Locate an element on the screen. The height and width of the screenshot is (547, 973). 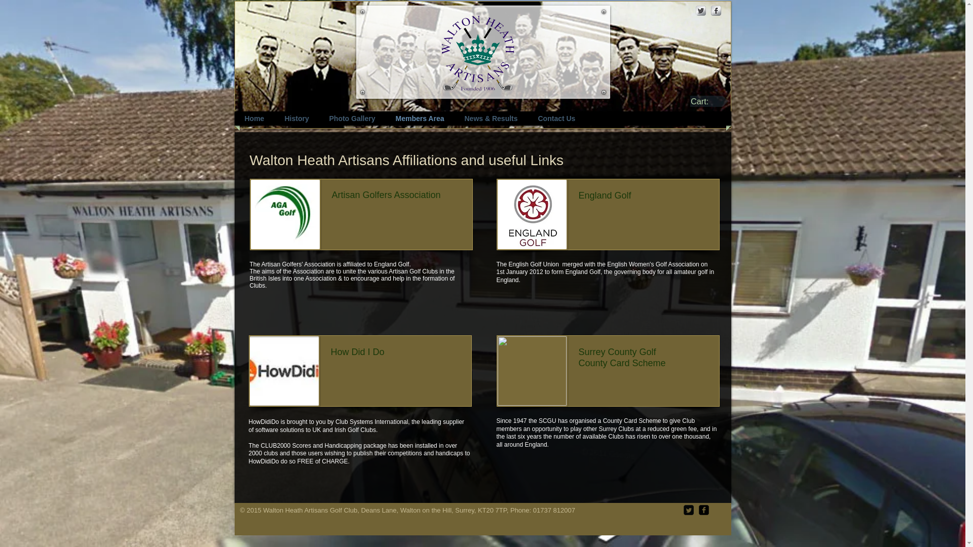
Contact Us is located at coordinates (556, 119).